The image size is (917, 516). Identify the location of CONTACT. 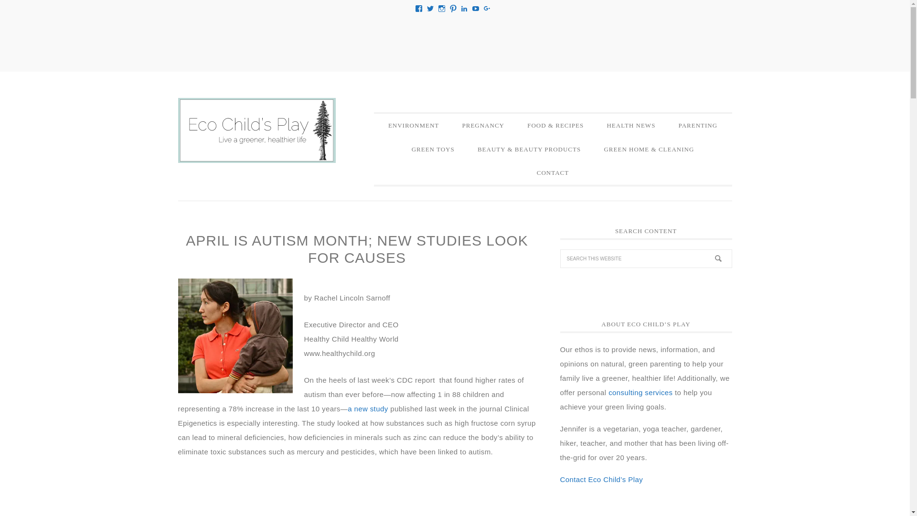
(553, 172).